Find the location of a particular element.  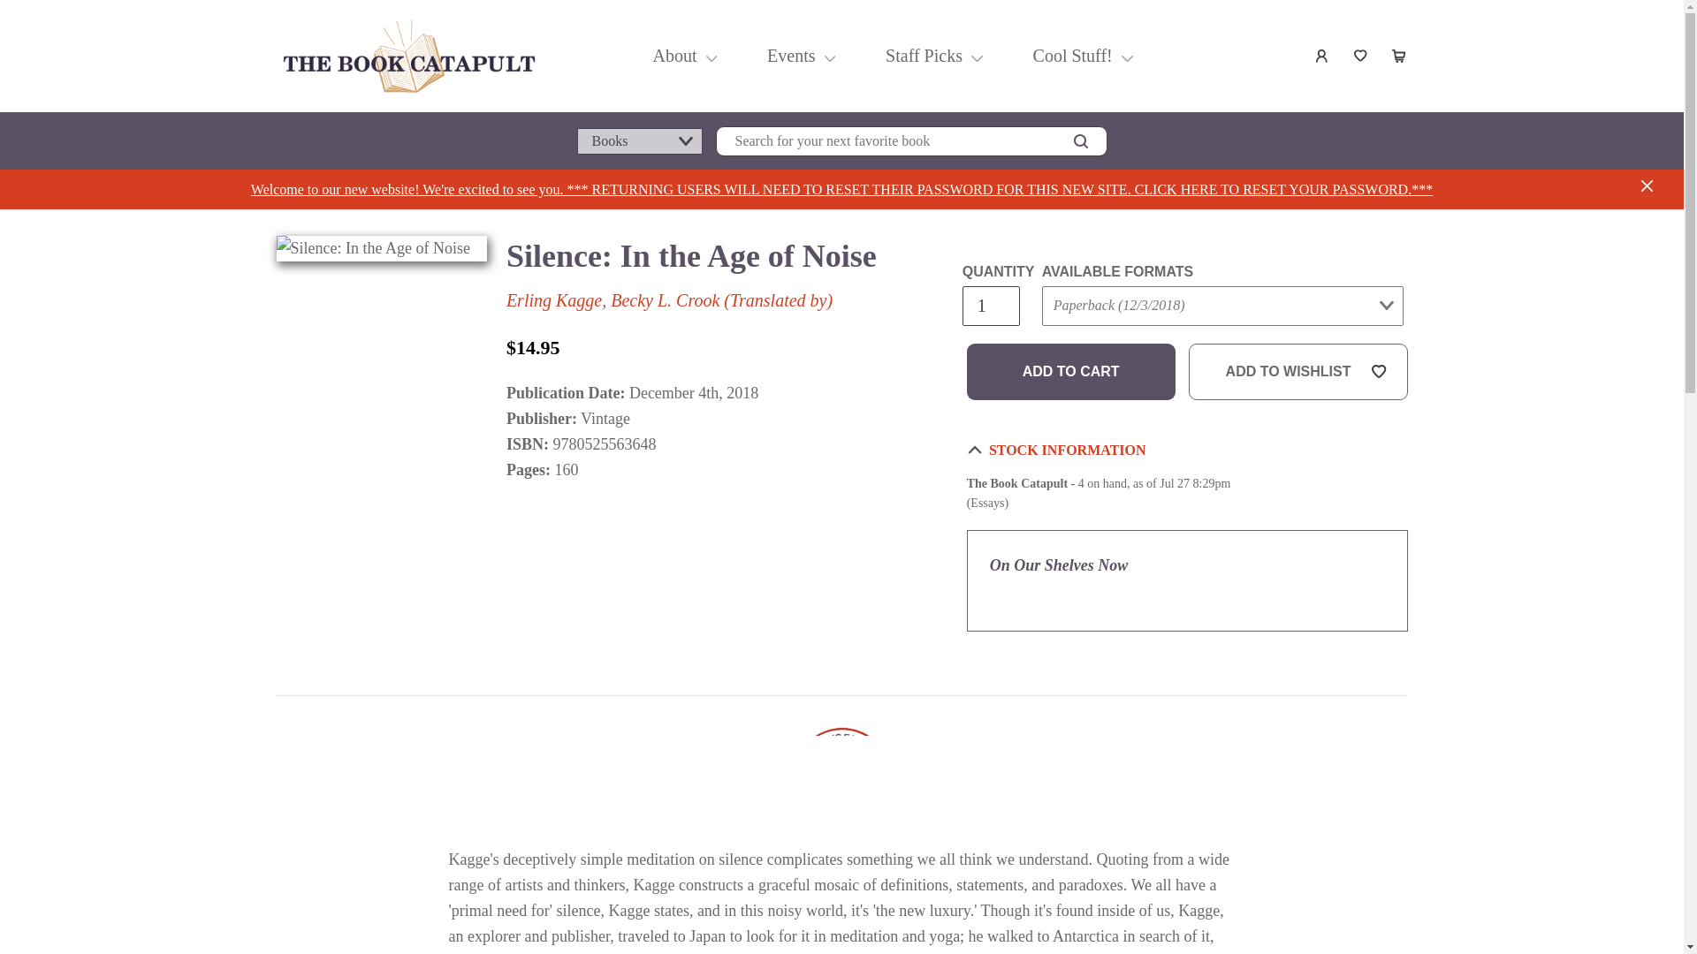

Add to cart is located at coordinates (1071, 371).